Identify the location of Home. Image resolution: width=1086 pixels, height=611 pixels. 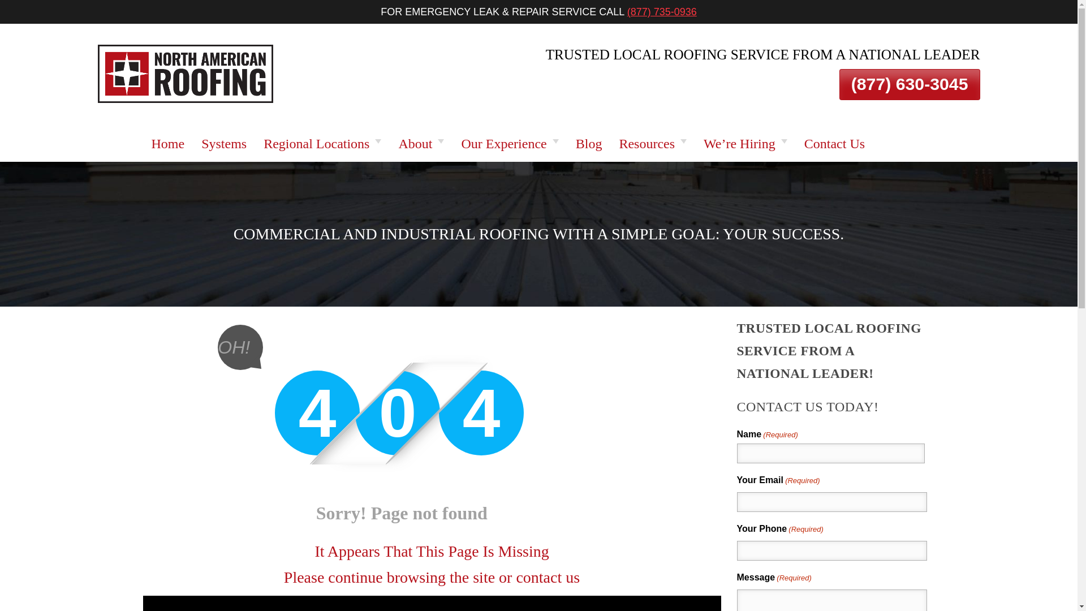
(167, 144).